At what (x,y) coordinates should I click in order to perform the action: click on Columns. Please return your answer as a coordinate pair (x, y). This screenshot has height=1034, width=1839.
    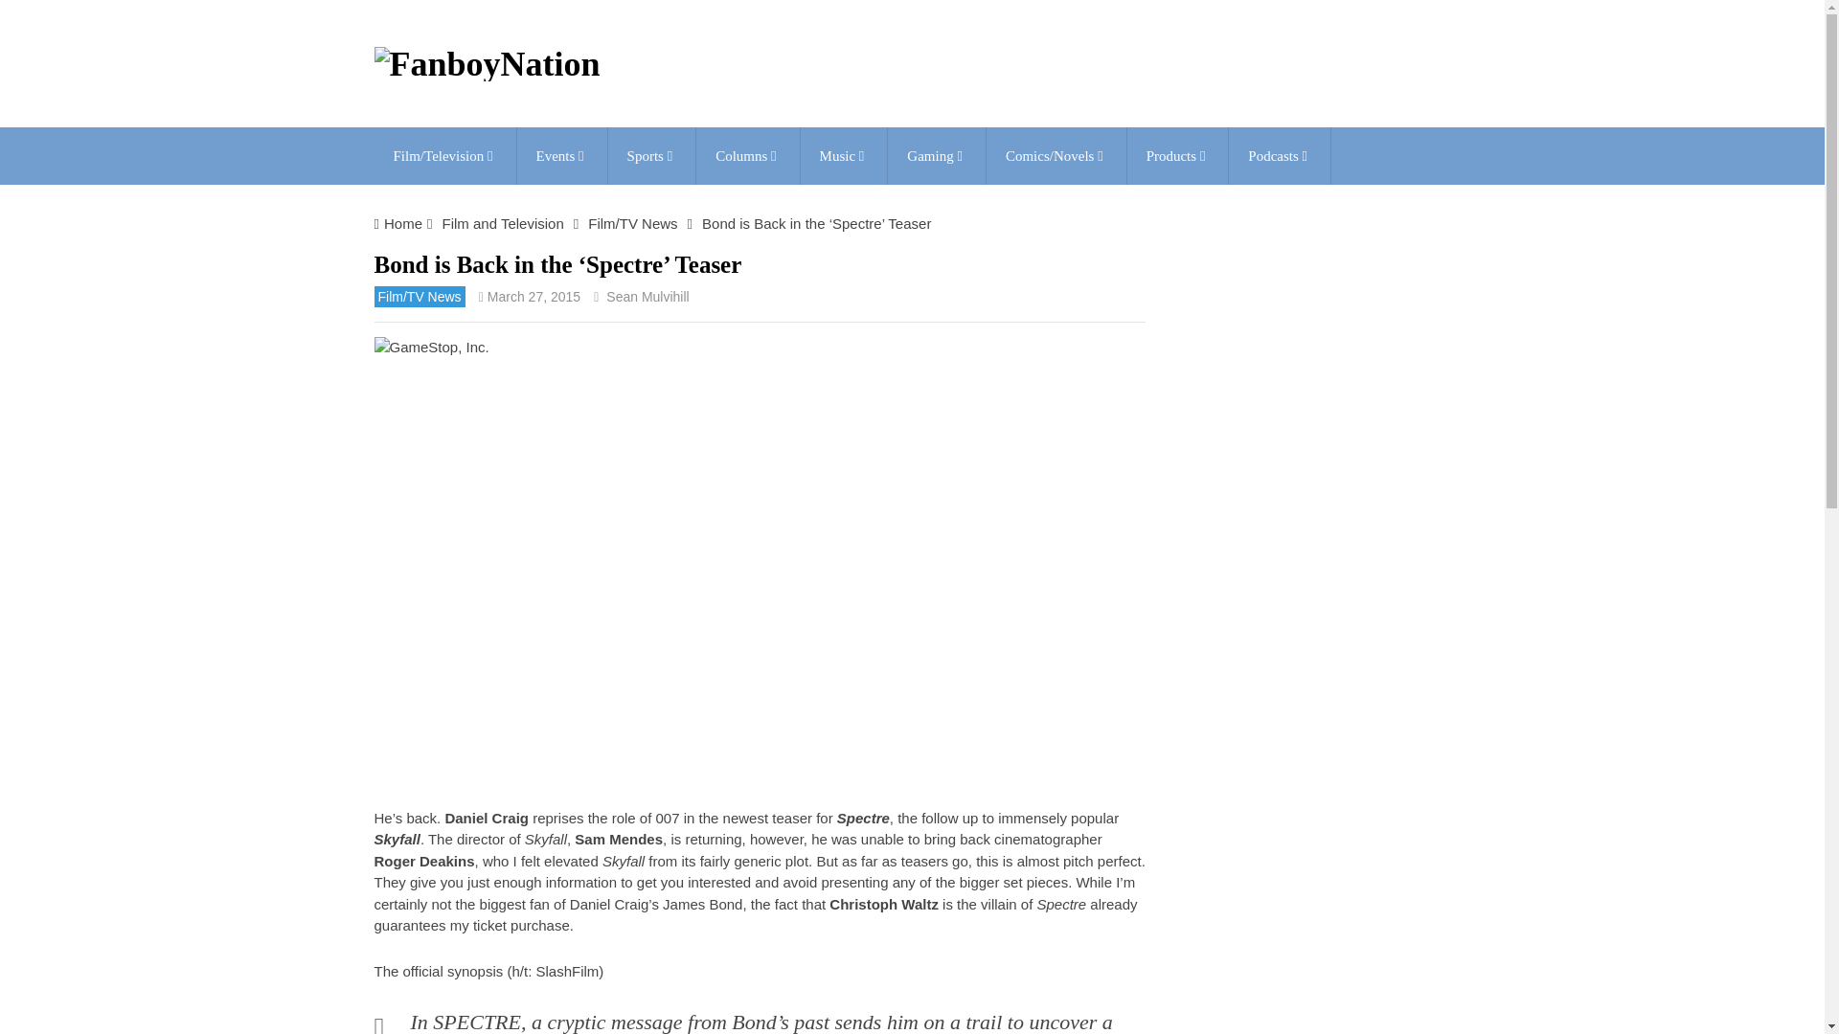
    Looking at the image, I should click on (747, 155).